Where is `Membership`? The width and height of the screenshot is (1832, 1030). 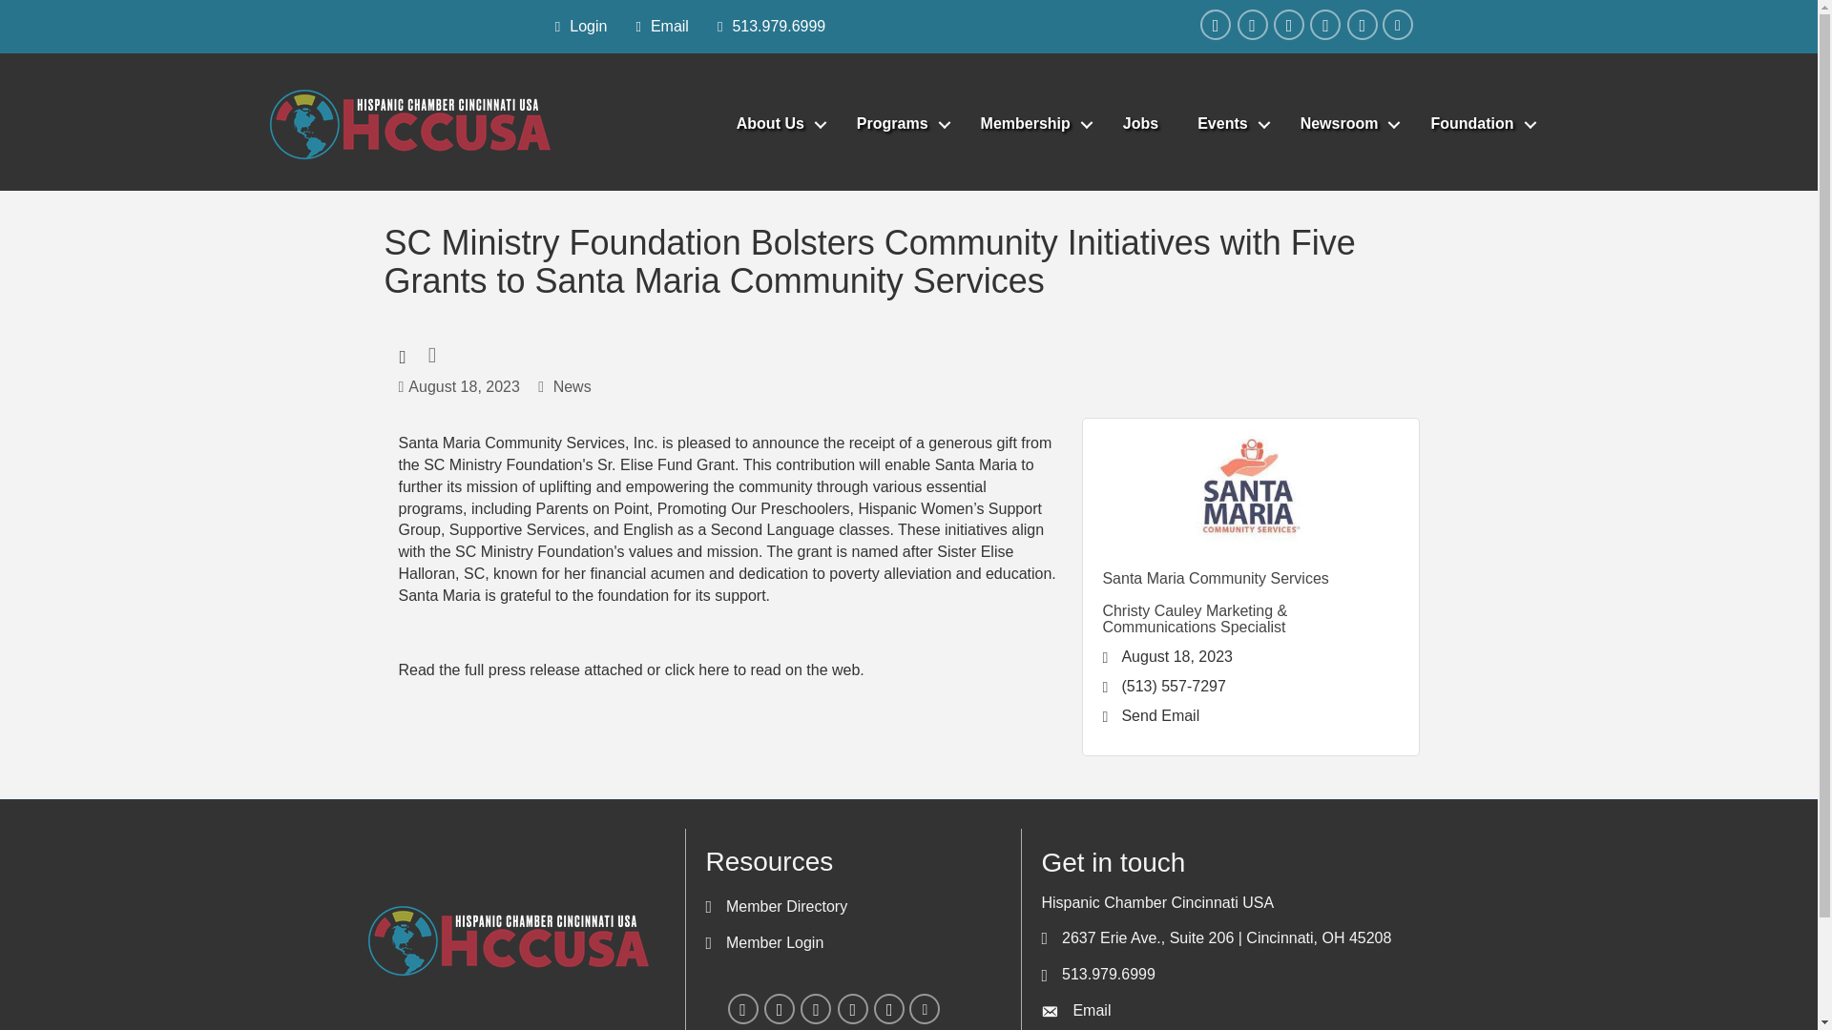 Membership is located at coordinates (1032, 124).